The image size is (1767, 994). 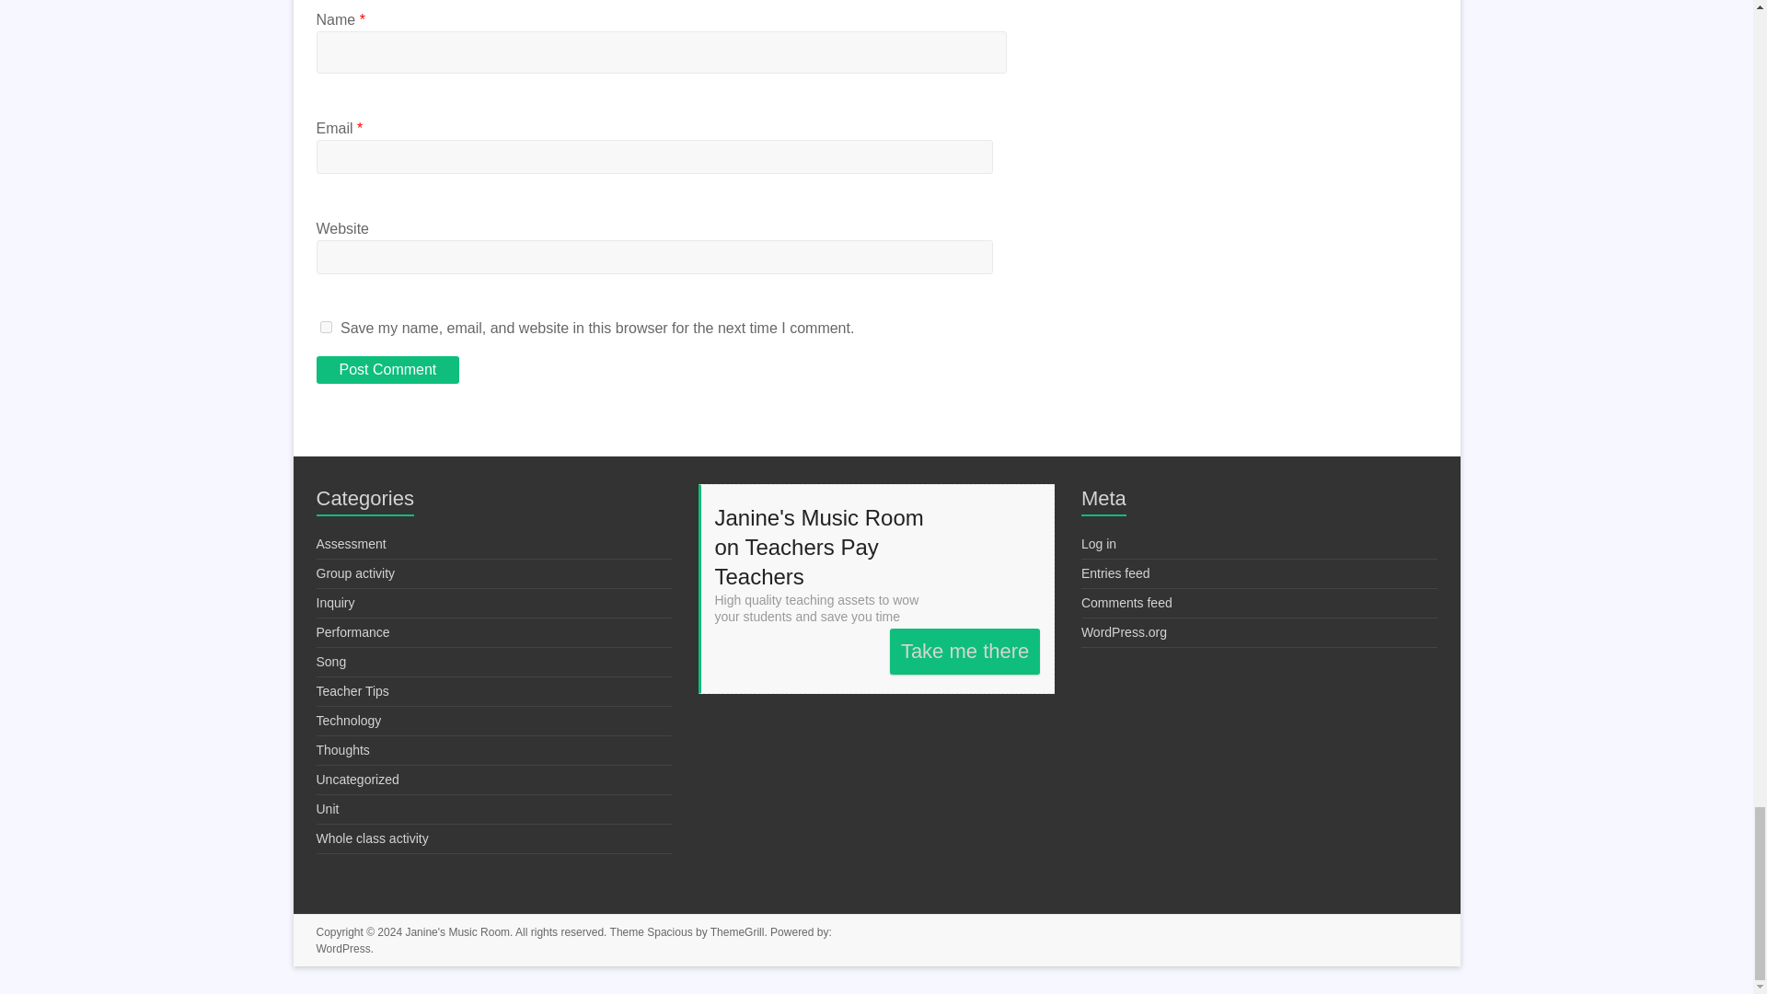 What do you see at coordinates (669, 931) in the screenshot?
I see `Spacious` at bounding box center [669, 931].